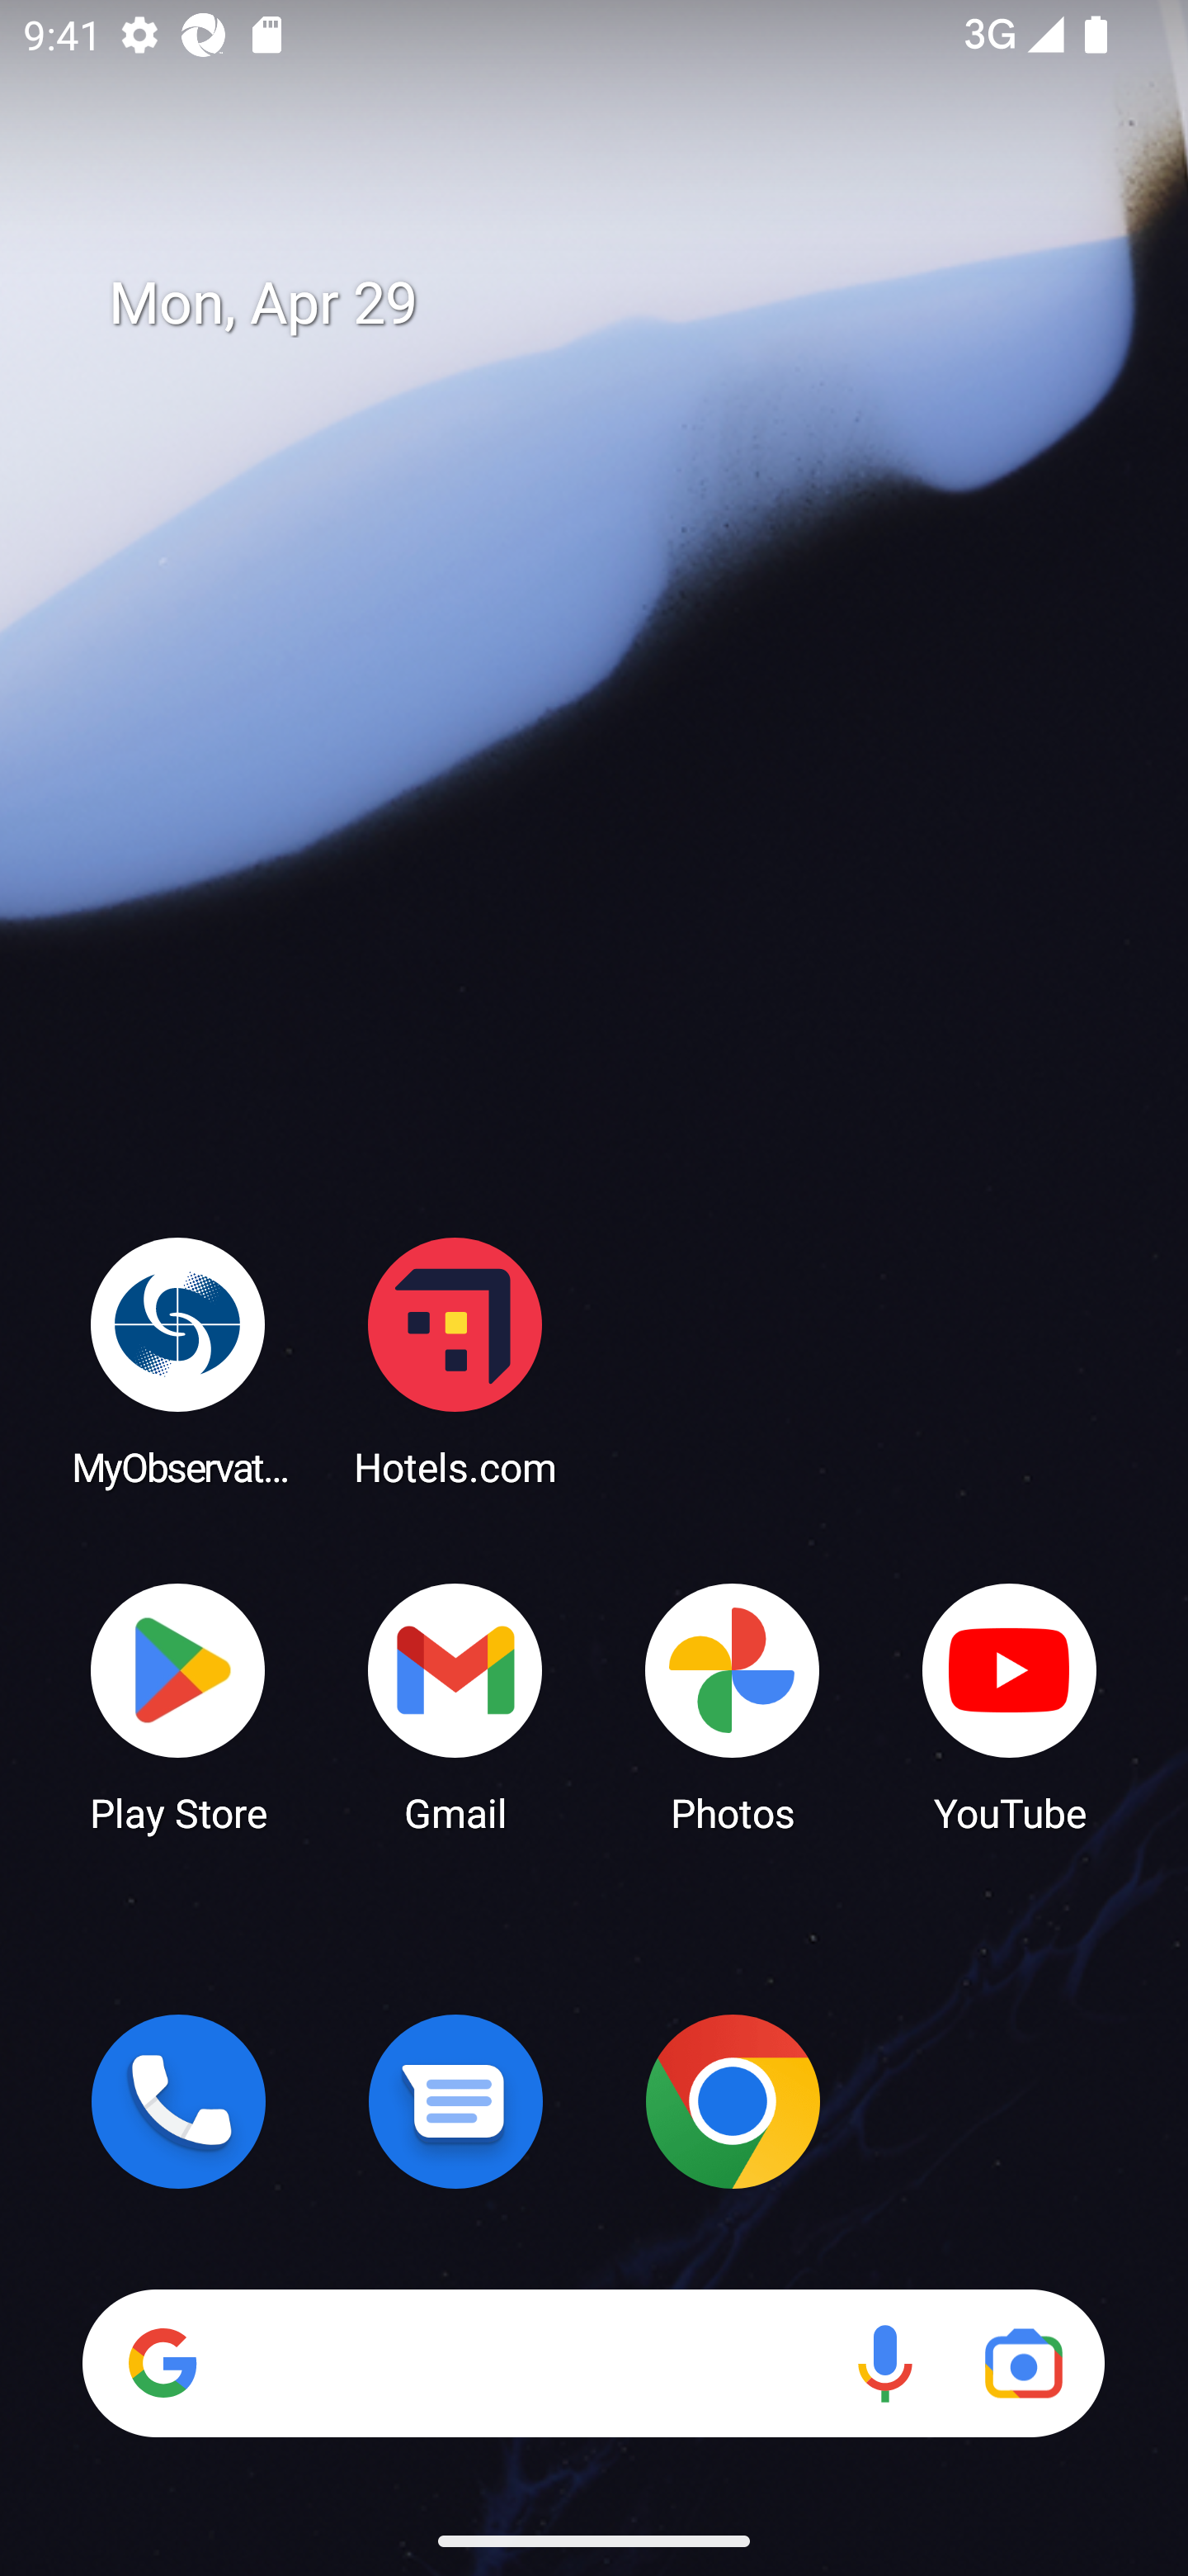  What do you see at coordinates (455, 1706) in the screenshot?
I see `Gmail` at bounding box center [455, 1706].